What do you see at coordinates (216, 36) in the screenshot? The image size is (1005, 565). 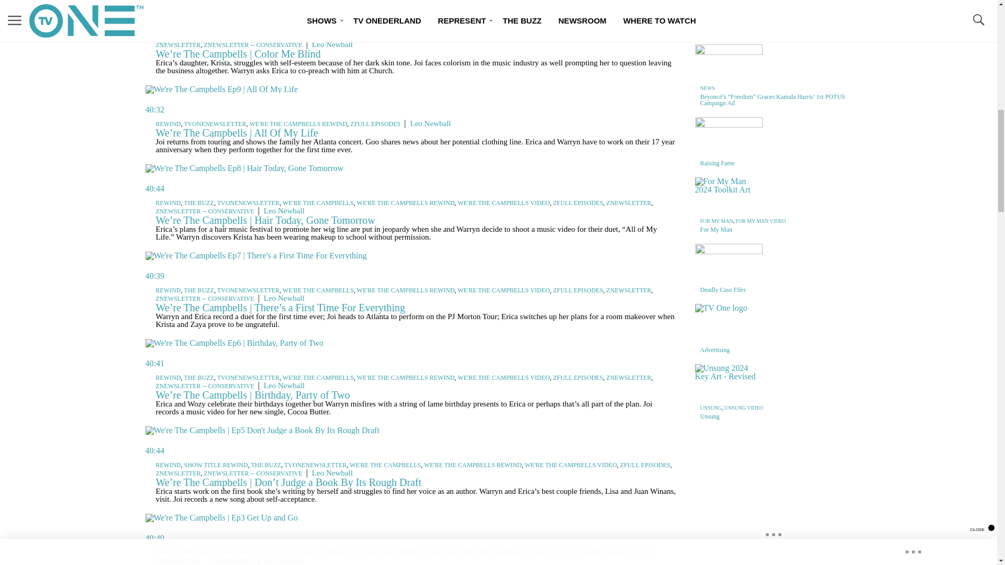 I see `SHOW TITLE REWIND` at bounding box center [216, 36].